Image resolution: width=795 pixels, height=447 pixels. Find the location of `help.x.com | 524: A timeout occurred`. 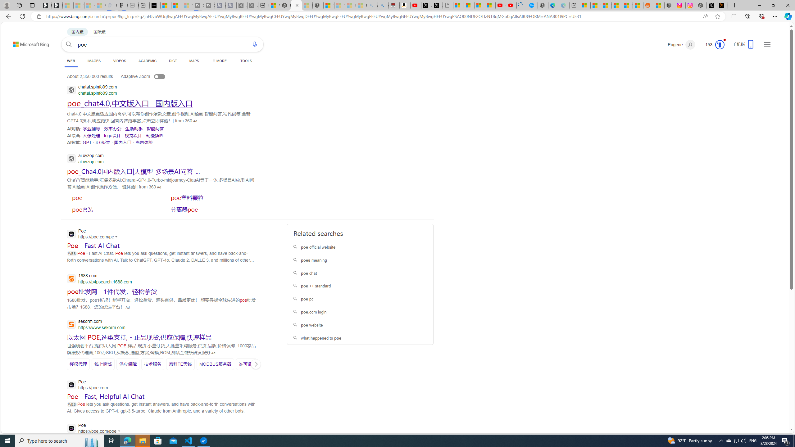

help.x.com | 524: A timeout occurred is located at coordinates (722, 5).